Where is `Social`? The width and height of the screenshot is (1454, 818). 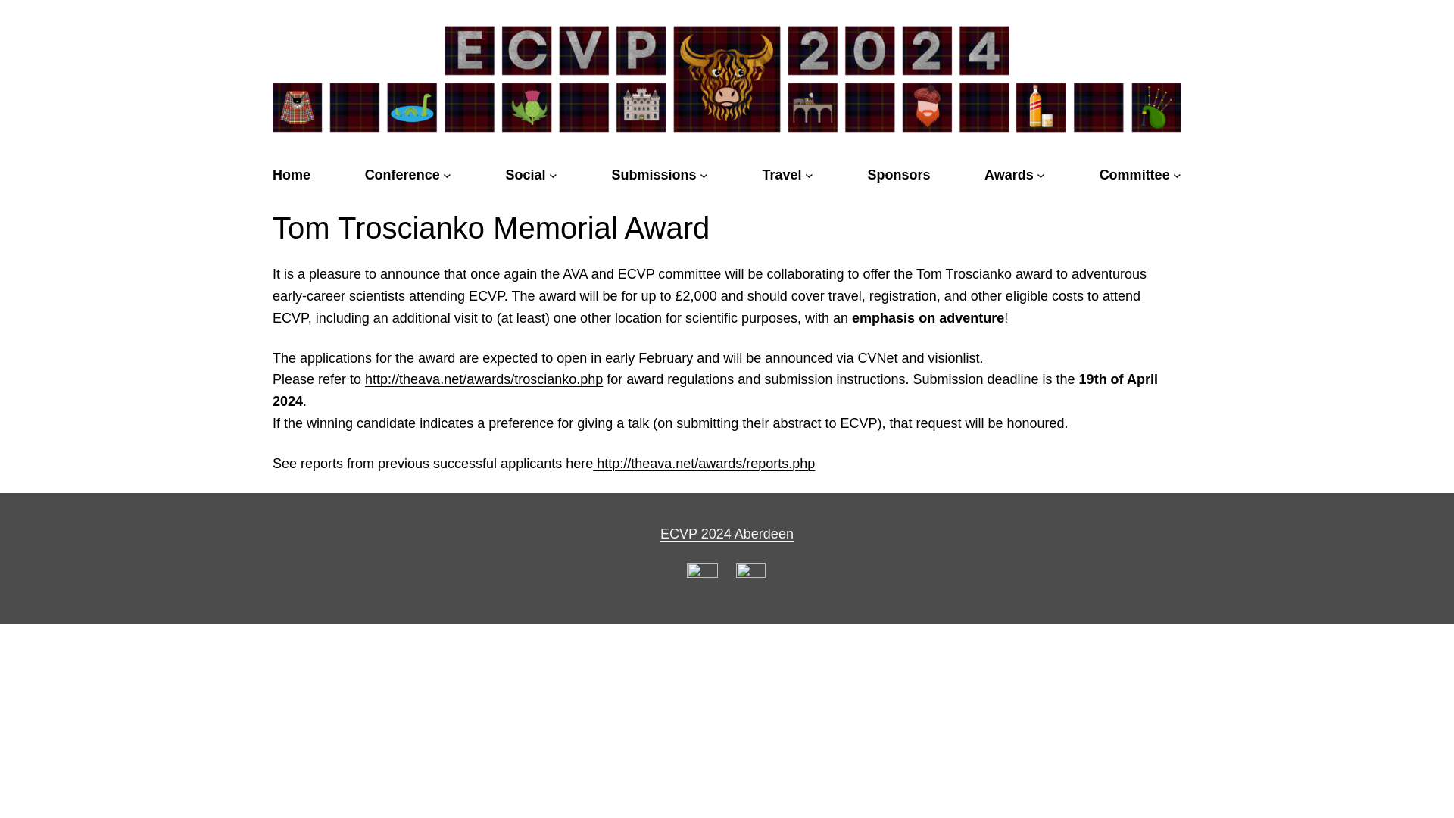
Social is located at coordinates (526, 174).